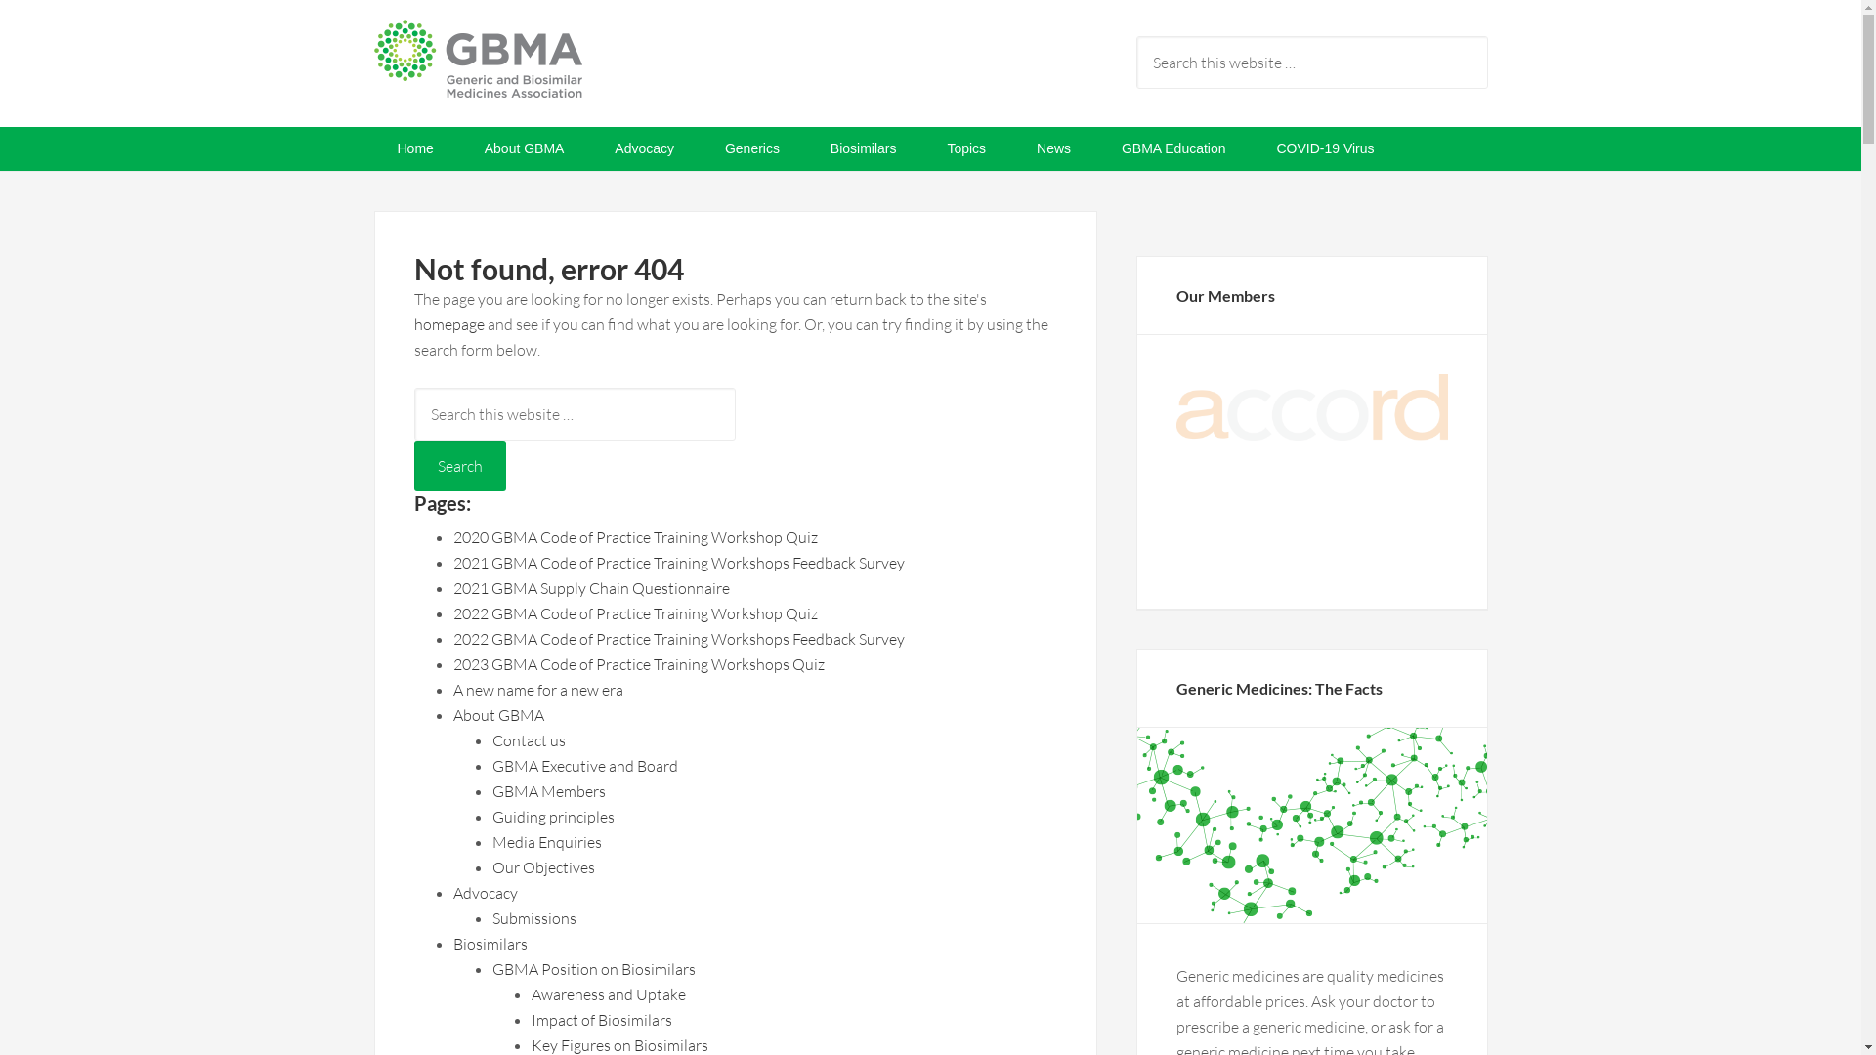 The width and height of the screenshot is (1876, 1055). I want to click on 2023 GBMA Code of Practice Training Workshops Quiz, so click(639, 664).